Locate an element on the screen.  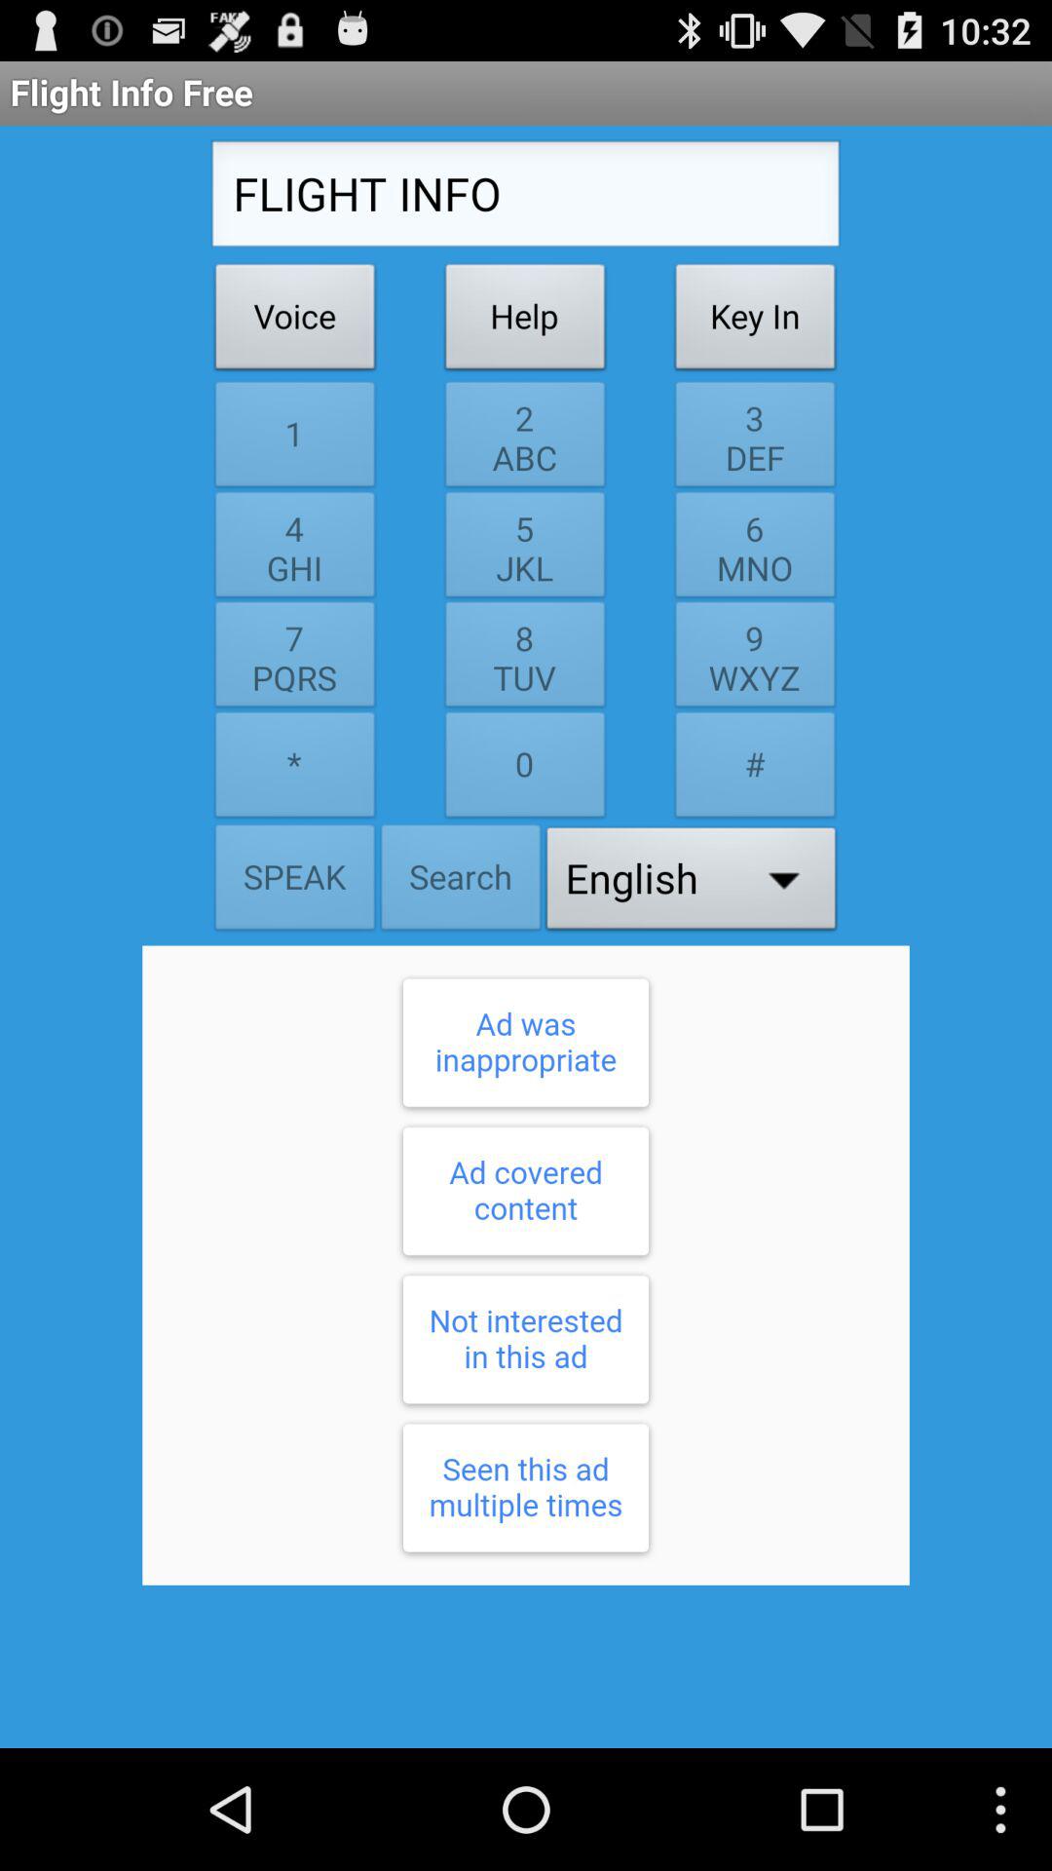
select response is located at coordinates (526, 1265).